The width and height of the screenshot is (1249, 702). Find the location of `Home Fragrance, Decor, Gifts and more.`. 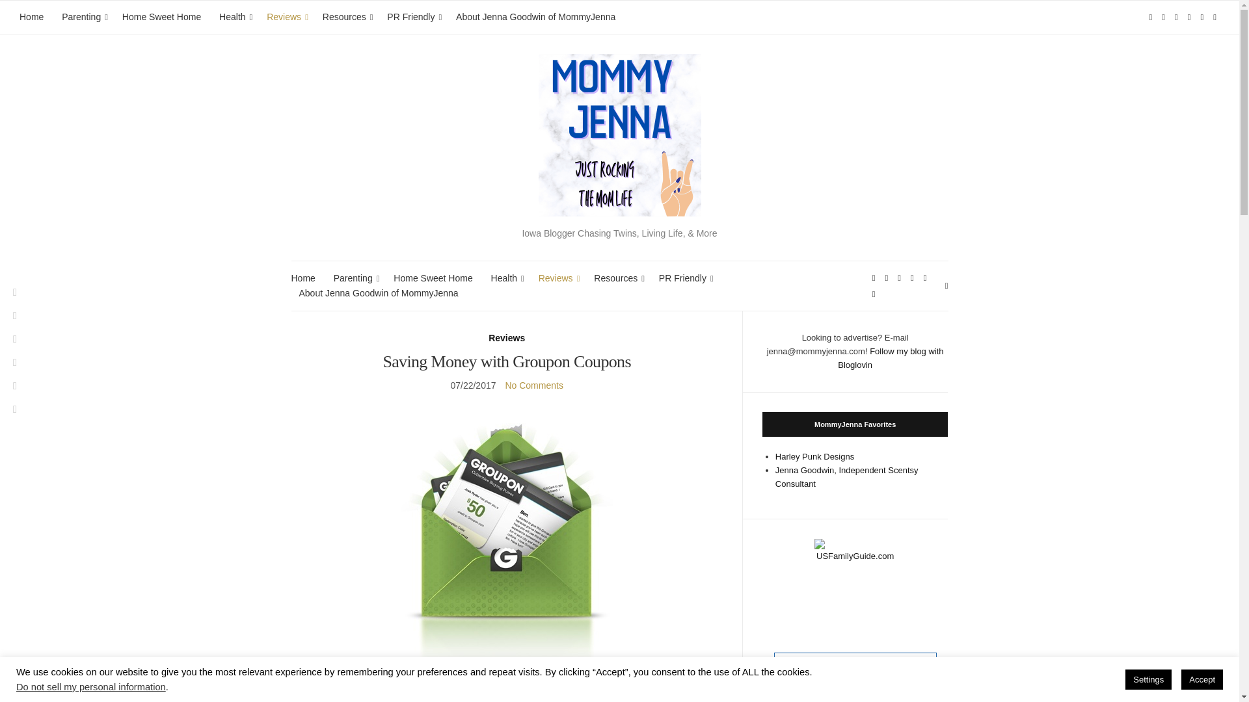

Home Fragrance, Decor, Gifts and more. is located at coordinates (847, 477).